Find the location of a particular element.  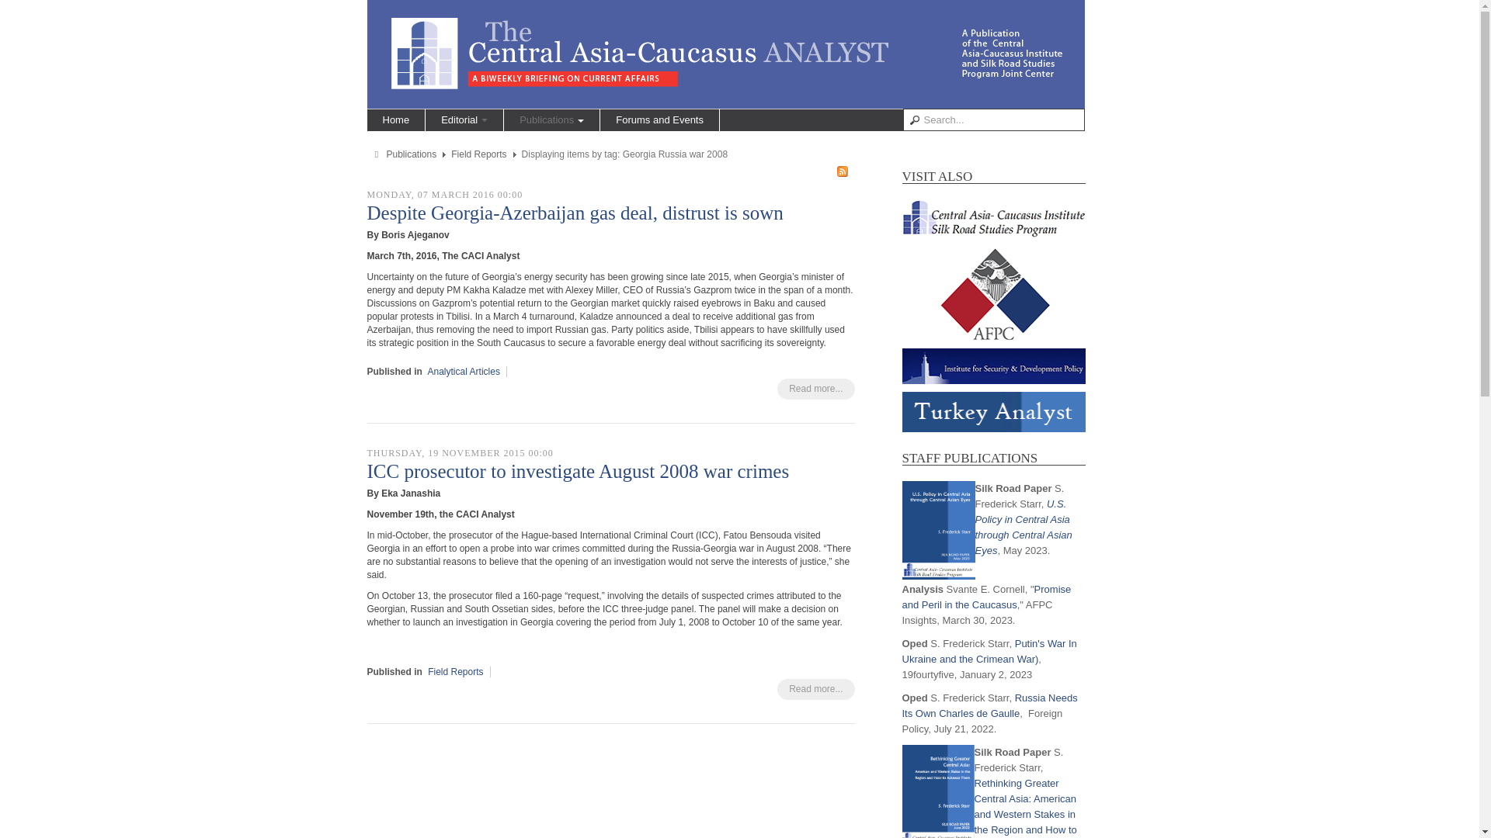

Analytical Articles is located at coordinates (464, 371).